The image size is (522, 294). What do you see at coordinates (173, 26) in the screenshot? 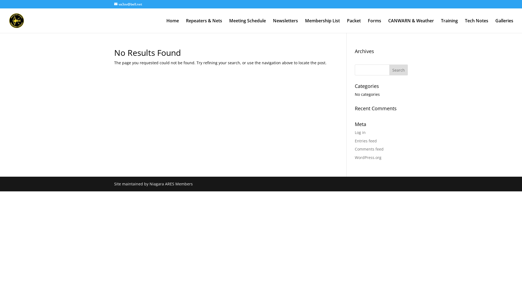
I see `Home` at bounding box center [173, 26].